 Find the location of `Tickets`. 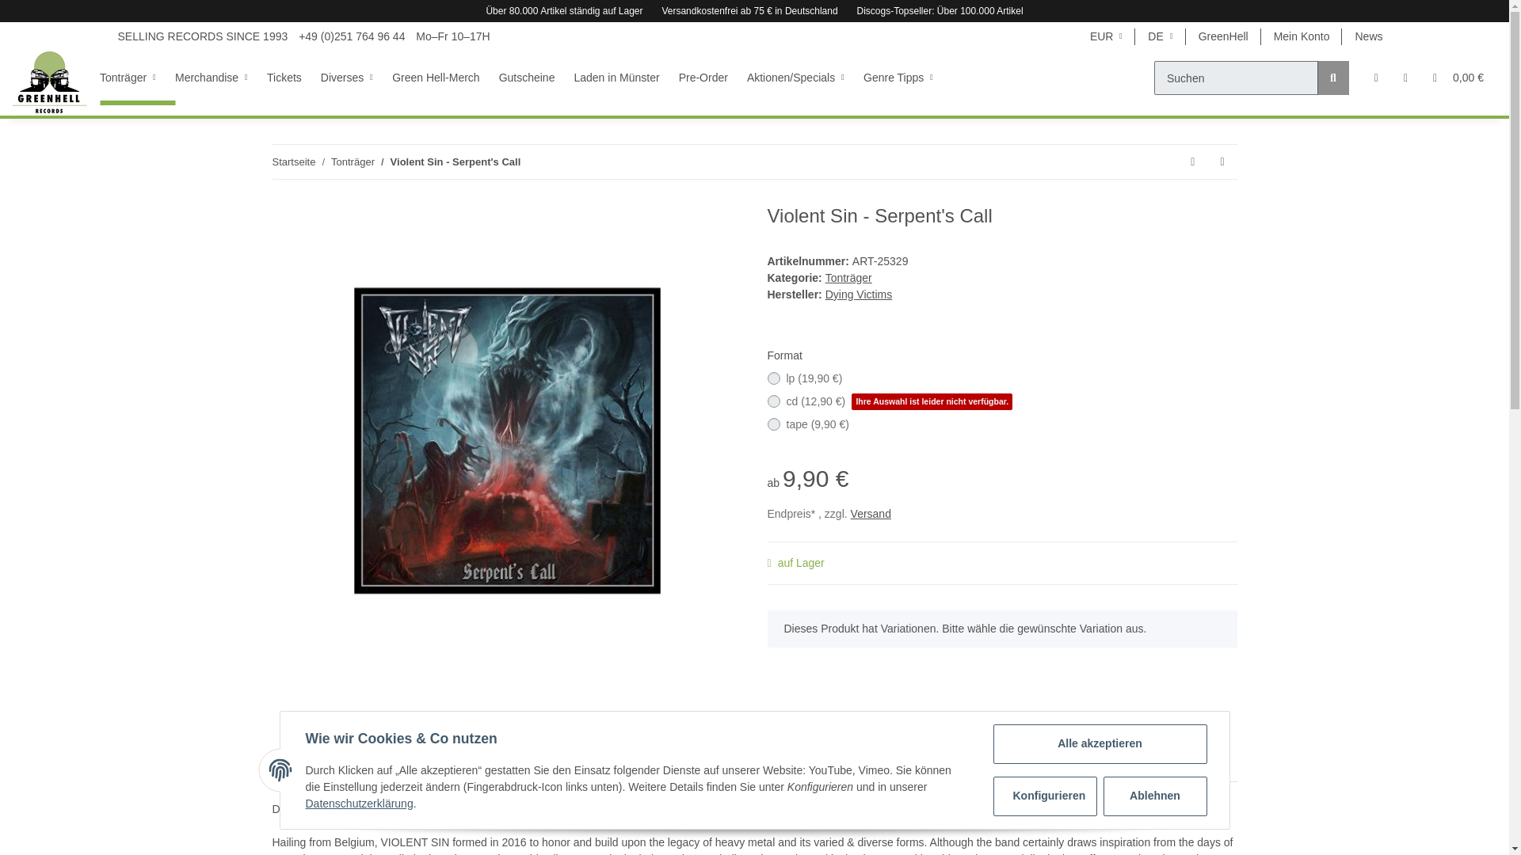

Tickets is located at coordinates (294, 78).